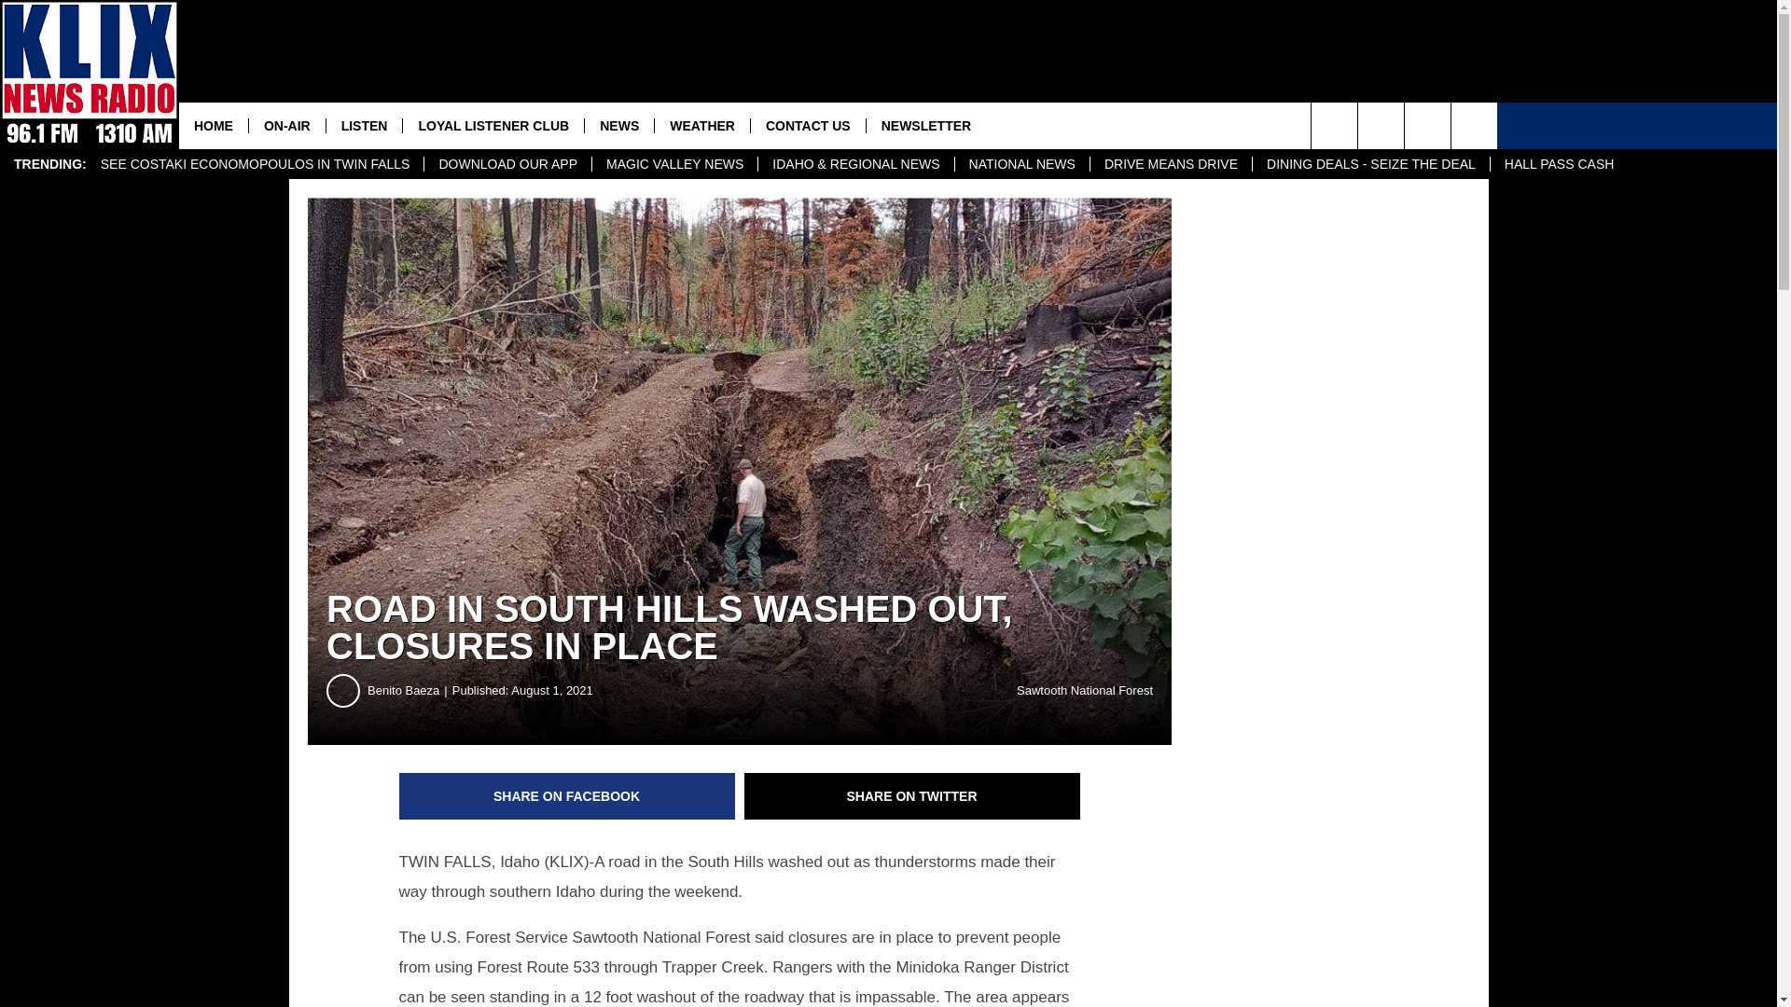 The height and width of the screenshot is (1007, 1791). Describe the element at coordinates (1371, 164) in the screenshot. I see `DINING DEALS - SEIZE THE DEAL` at that location.